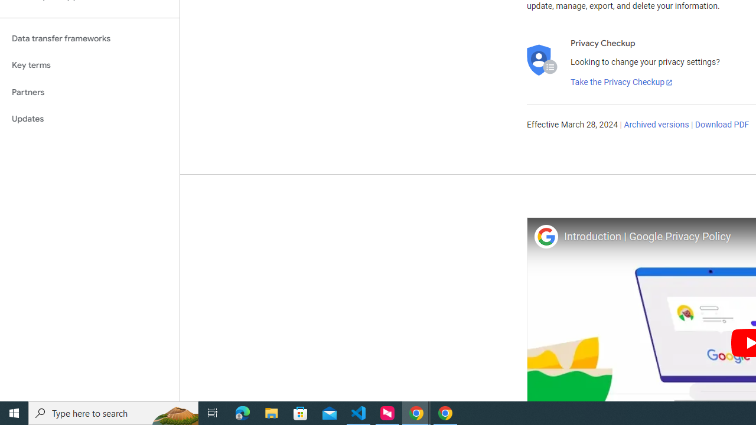 This screenshot has width=756, height=425. What do you see at coordinates (90, 119) in the screenshot?
I see `Updates` at bounding box center [90, 119].